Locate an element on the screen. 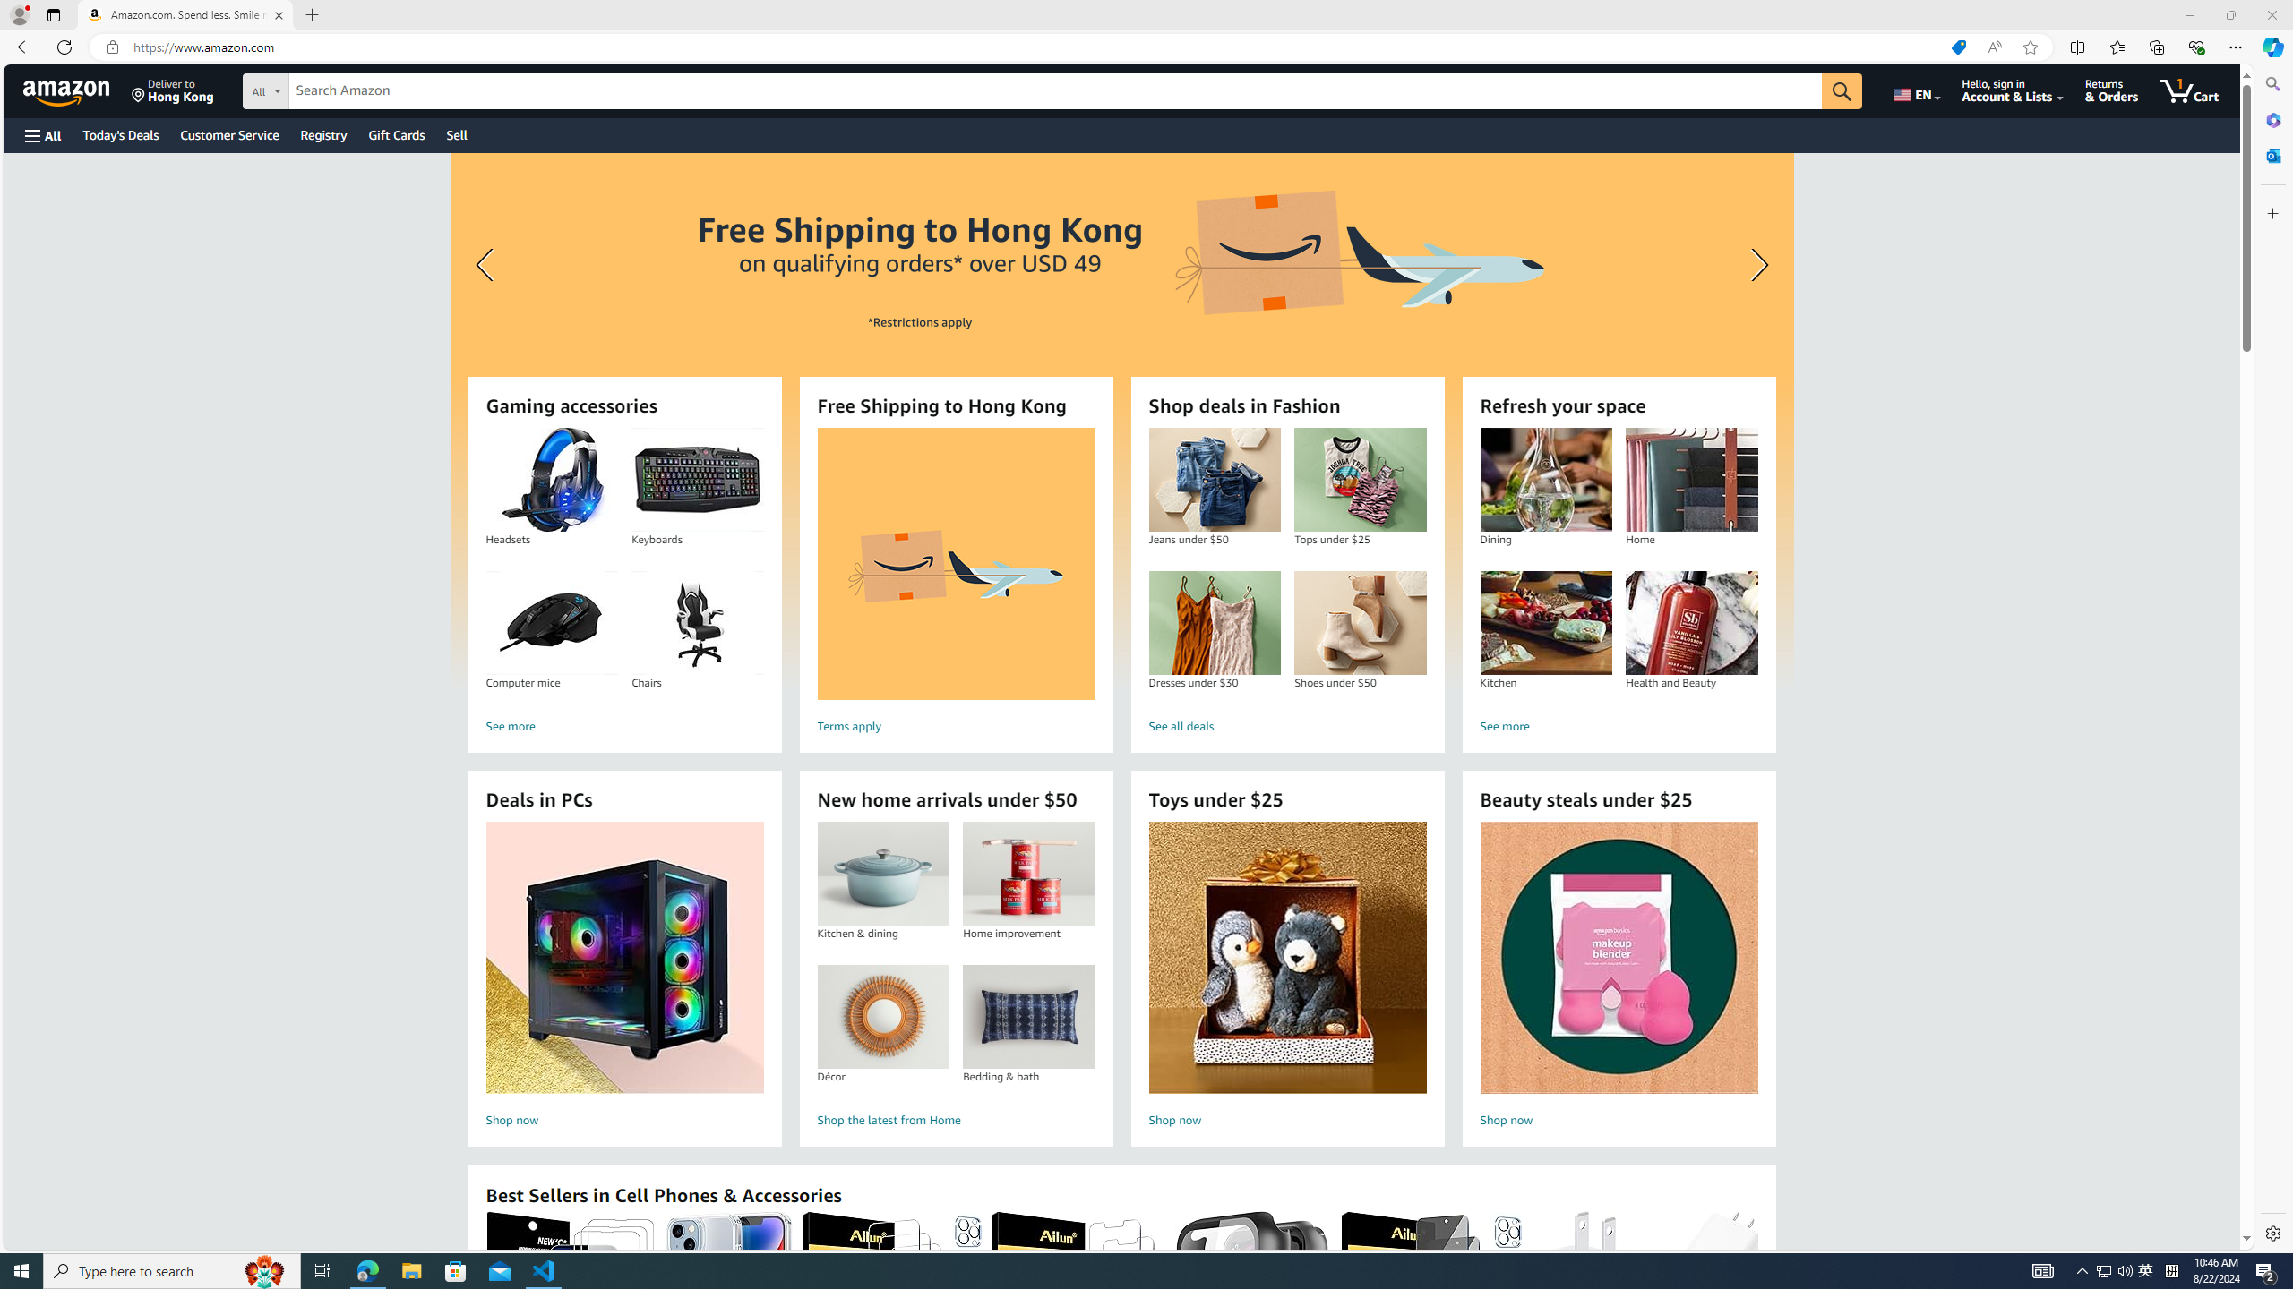 This screenshot has width=2293, height=1289. Customize Layout... is located at coordinates (2157, 14).